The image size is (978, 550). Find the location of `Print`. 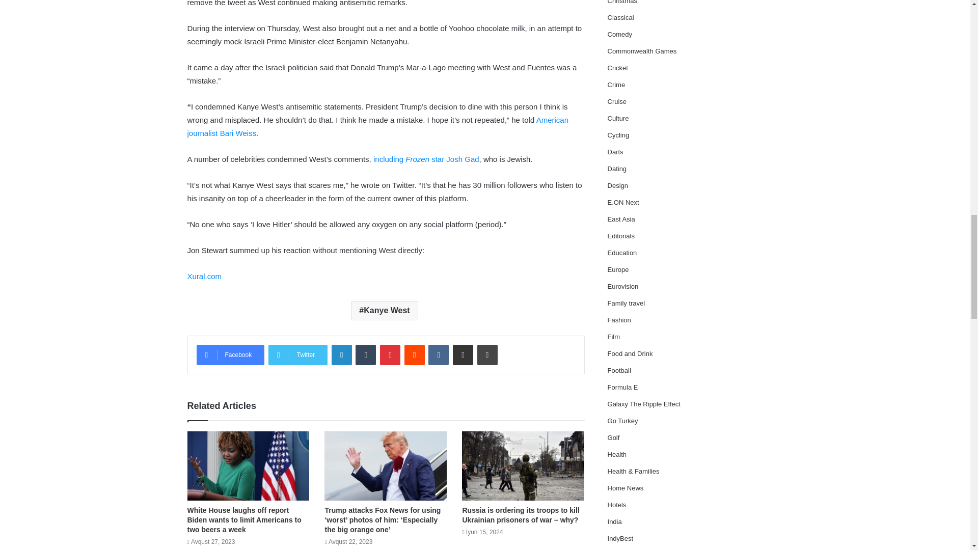

Print is located at coordinates (487, 355).